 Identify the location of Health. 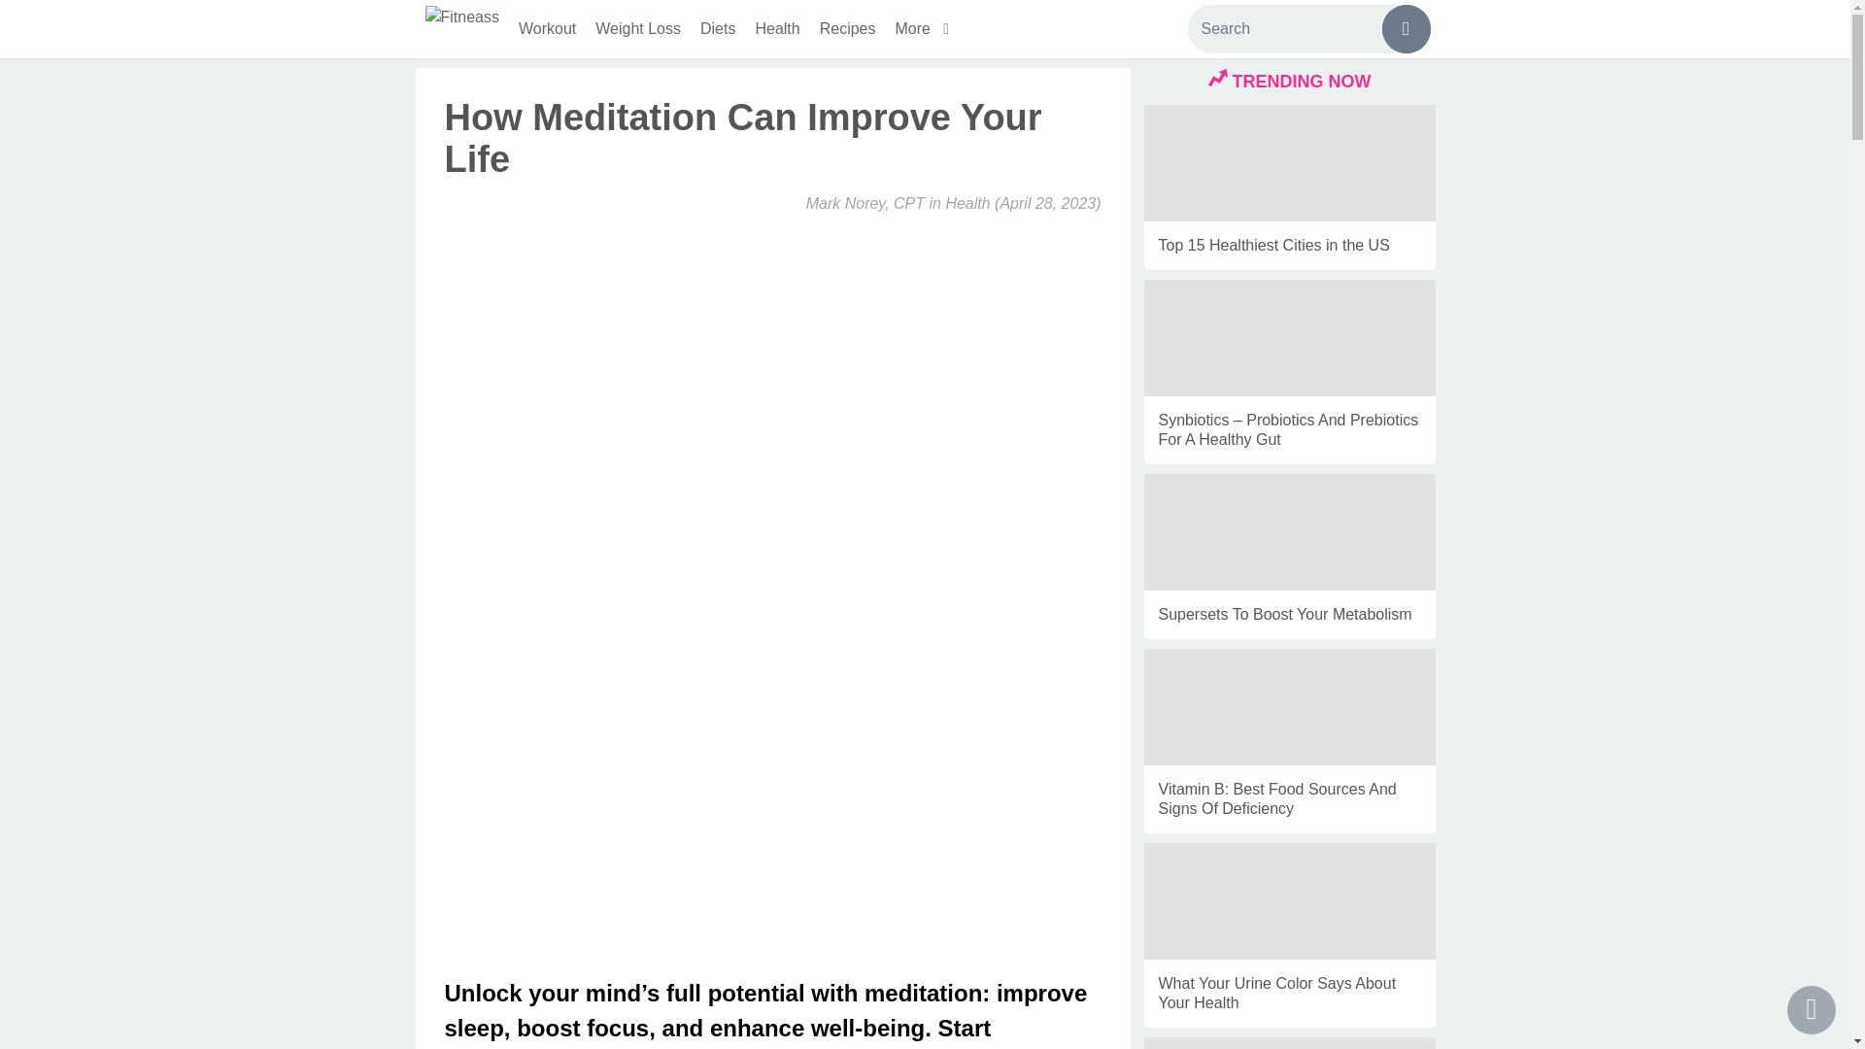
(967, 203).